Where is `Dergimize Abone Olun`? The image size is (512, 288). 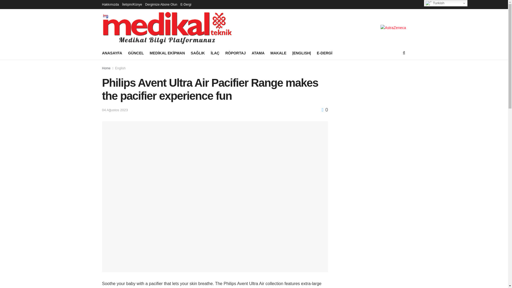 Dergimize Abone Olun is located at coordinates (161, 4).